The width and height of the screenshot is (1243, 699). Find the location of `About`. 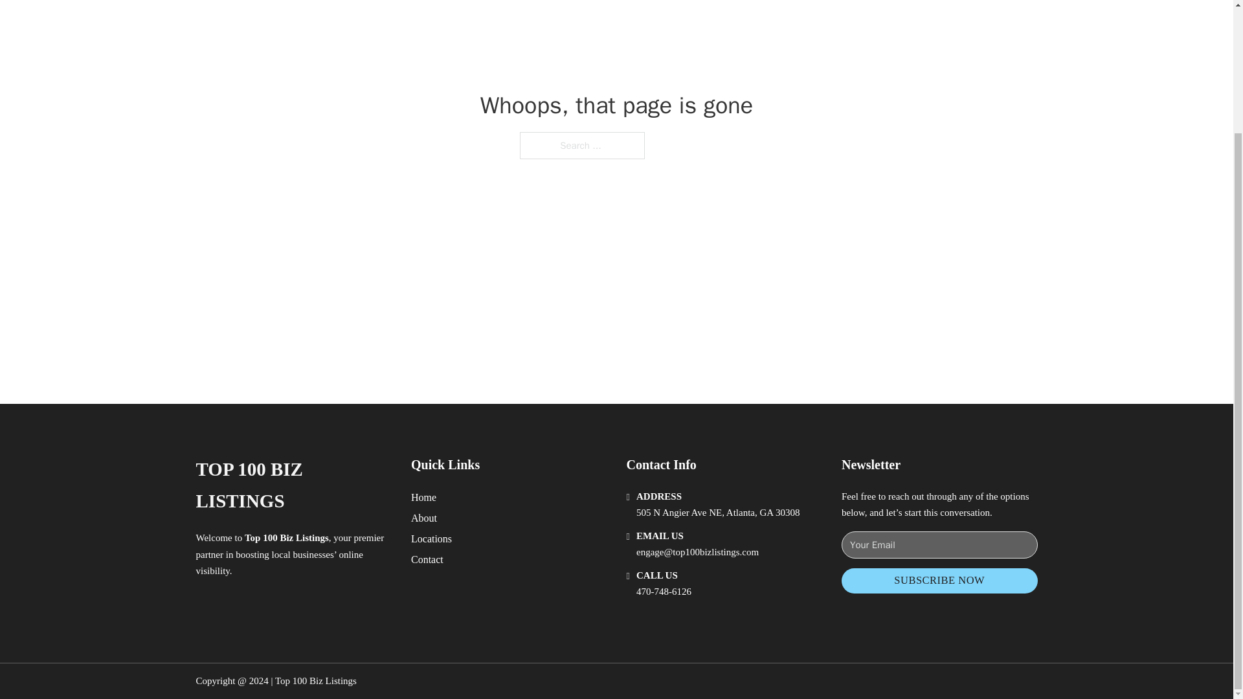

About is located at coordinates (424, 518).